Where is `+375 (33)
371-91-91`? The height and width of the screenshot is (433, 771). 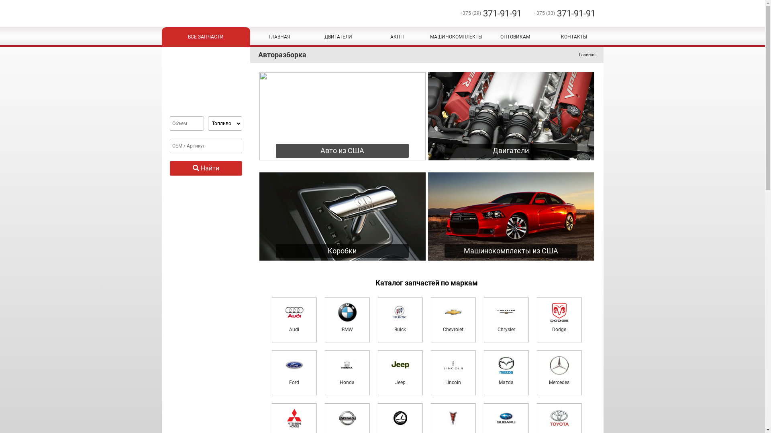
+375 (33)
371-91-91 is located at coordinates (558, 14).